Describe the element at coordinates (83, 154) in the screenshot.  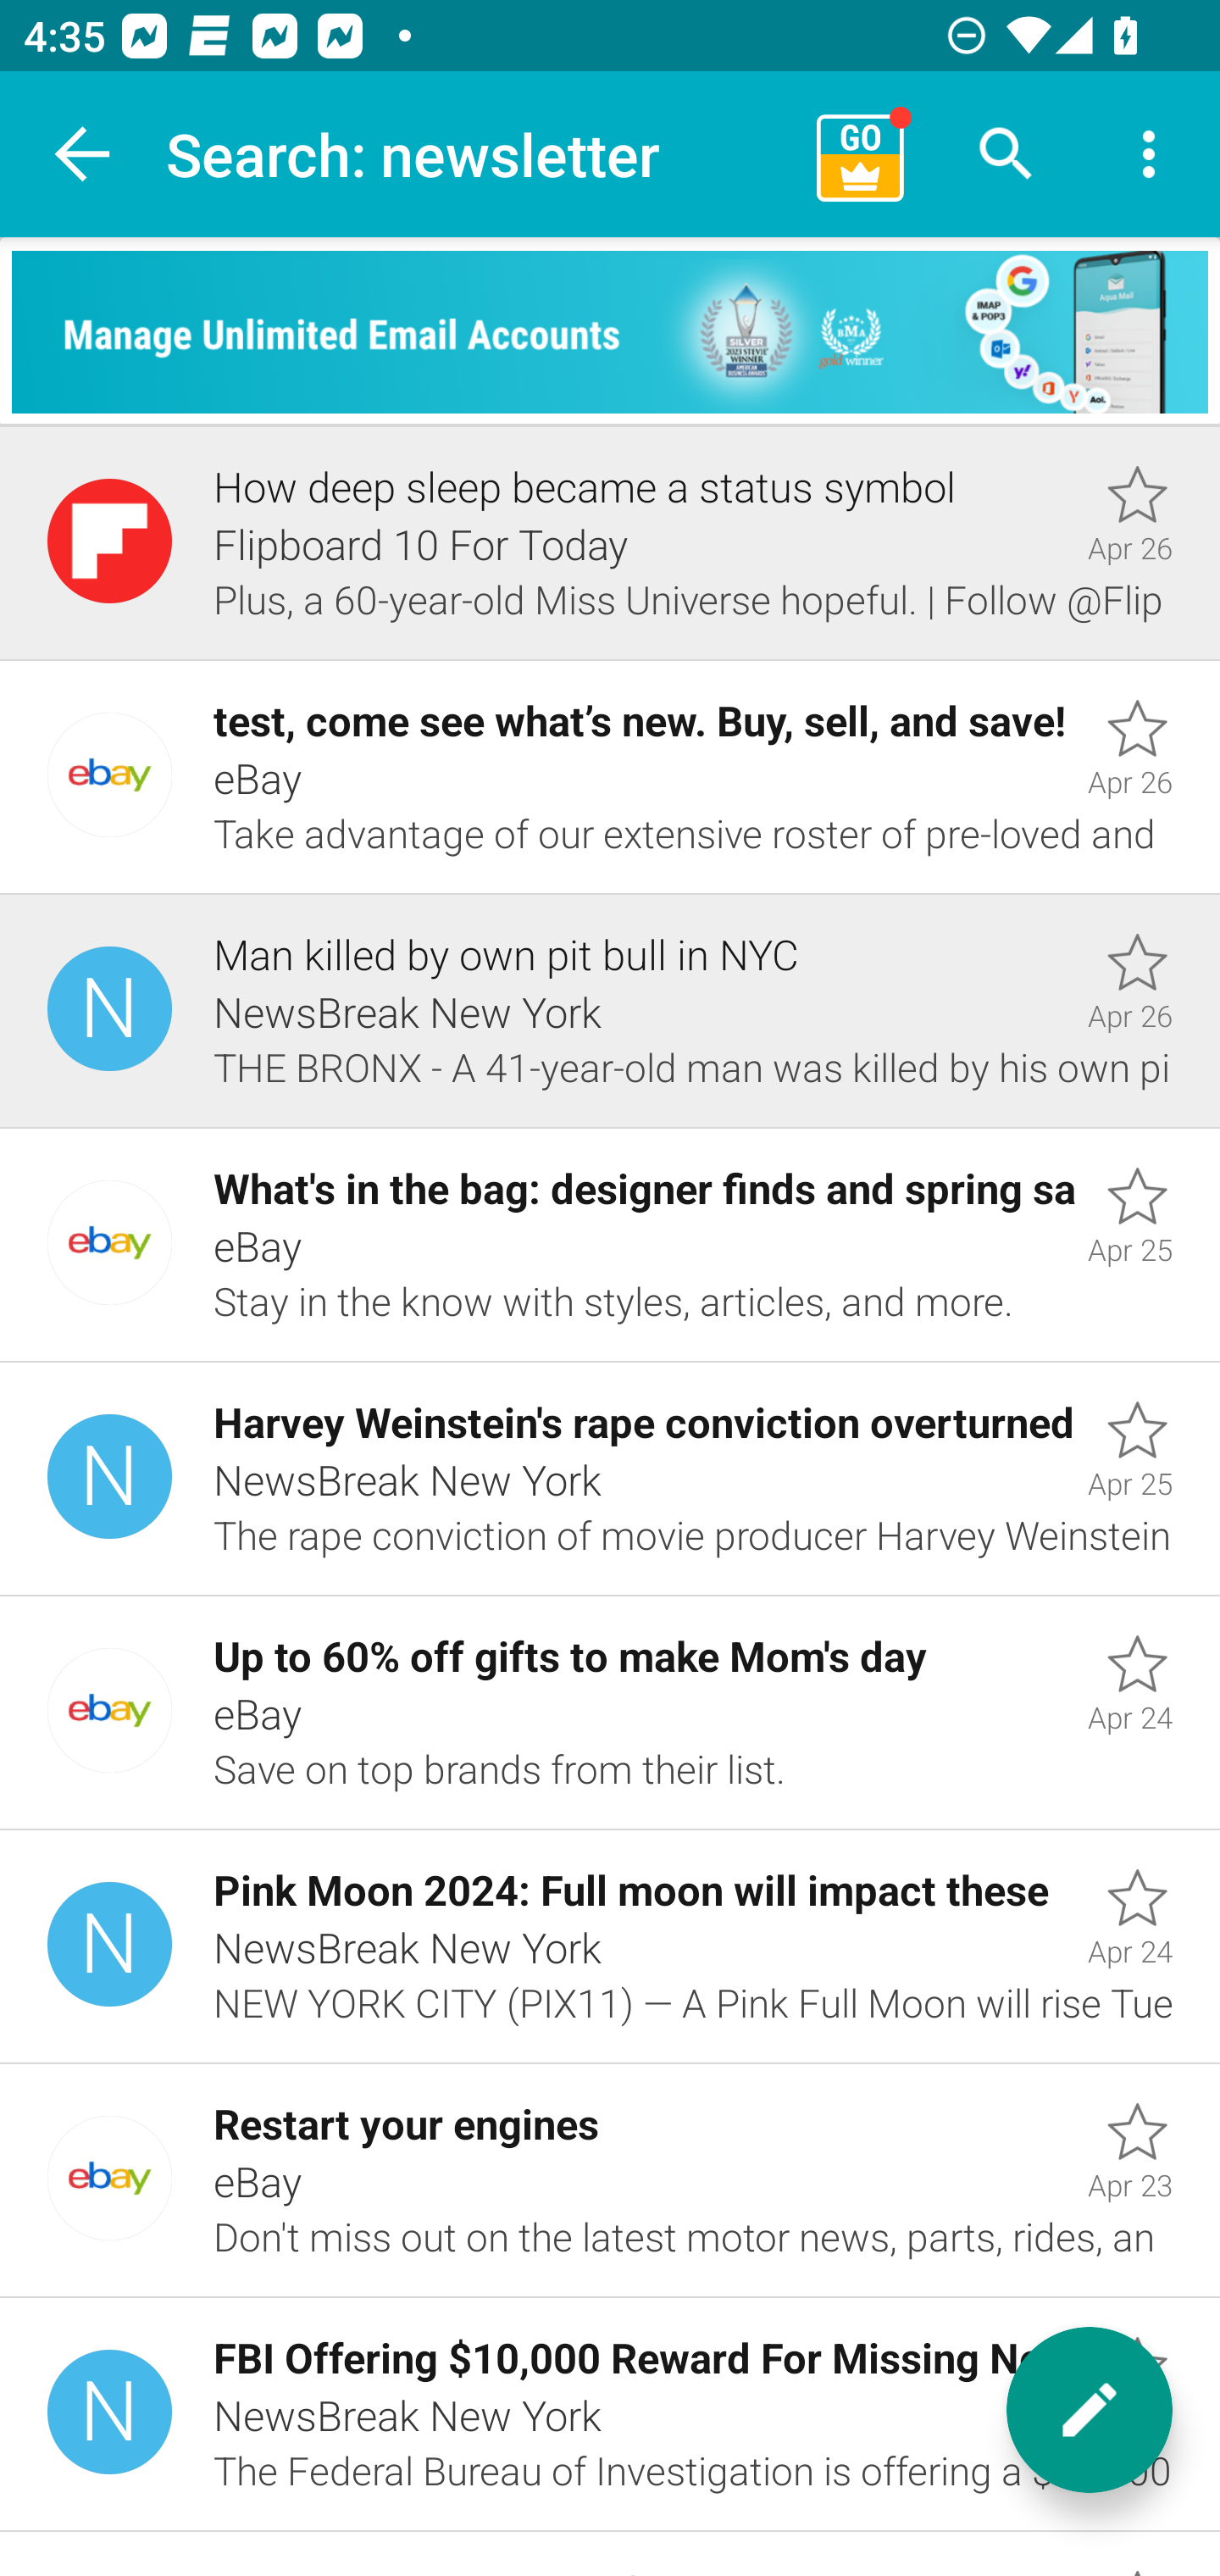
I see `Navigate up` at that location.